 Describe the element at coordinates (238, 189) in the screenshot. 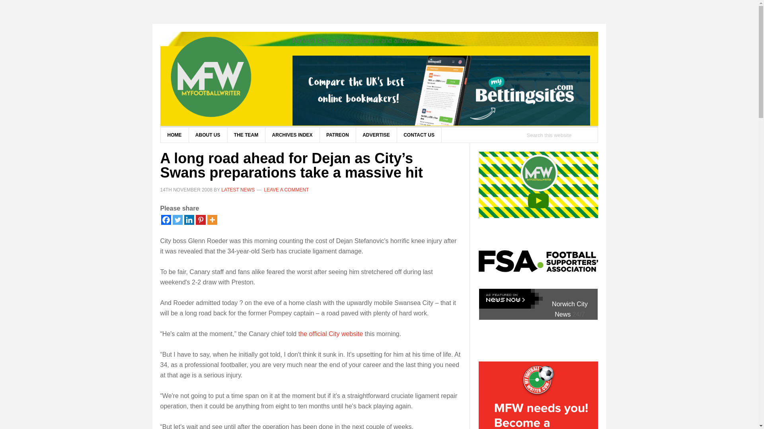

I see `LATEST NEWS` at that location.